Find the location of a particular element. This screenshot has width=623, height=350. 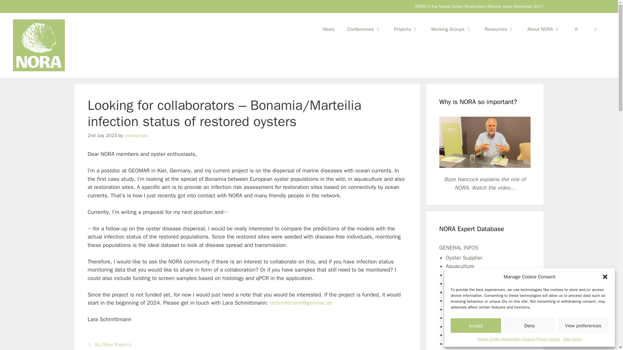

Projects is located at coordinates (406, 29).